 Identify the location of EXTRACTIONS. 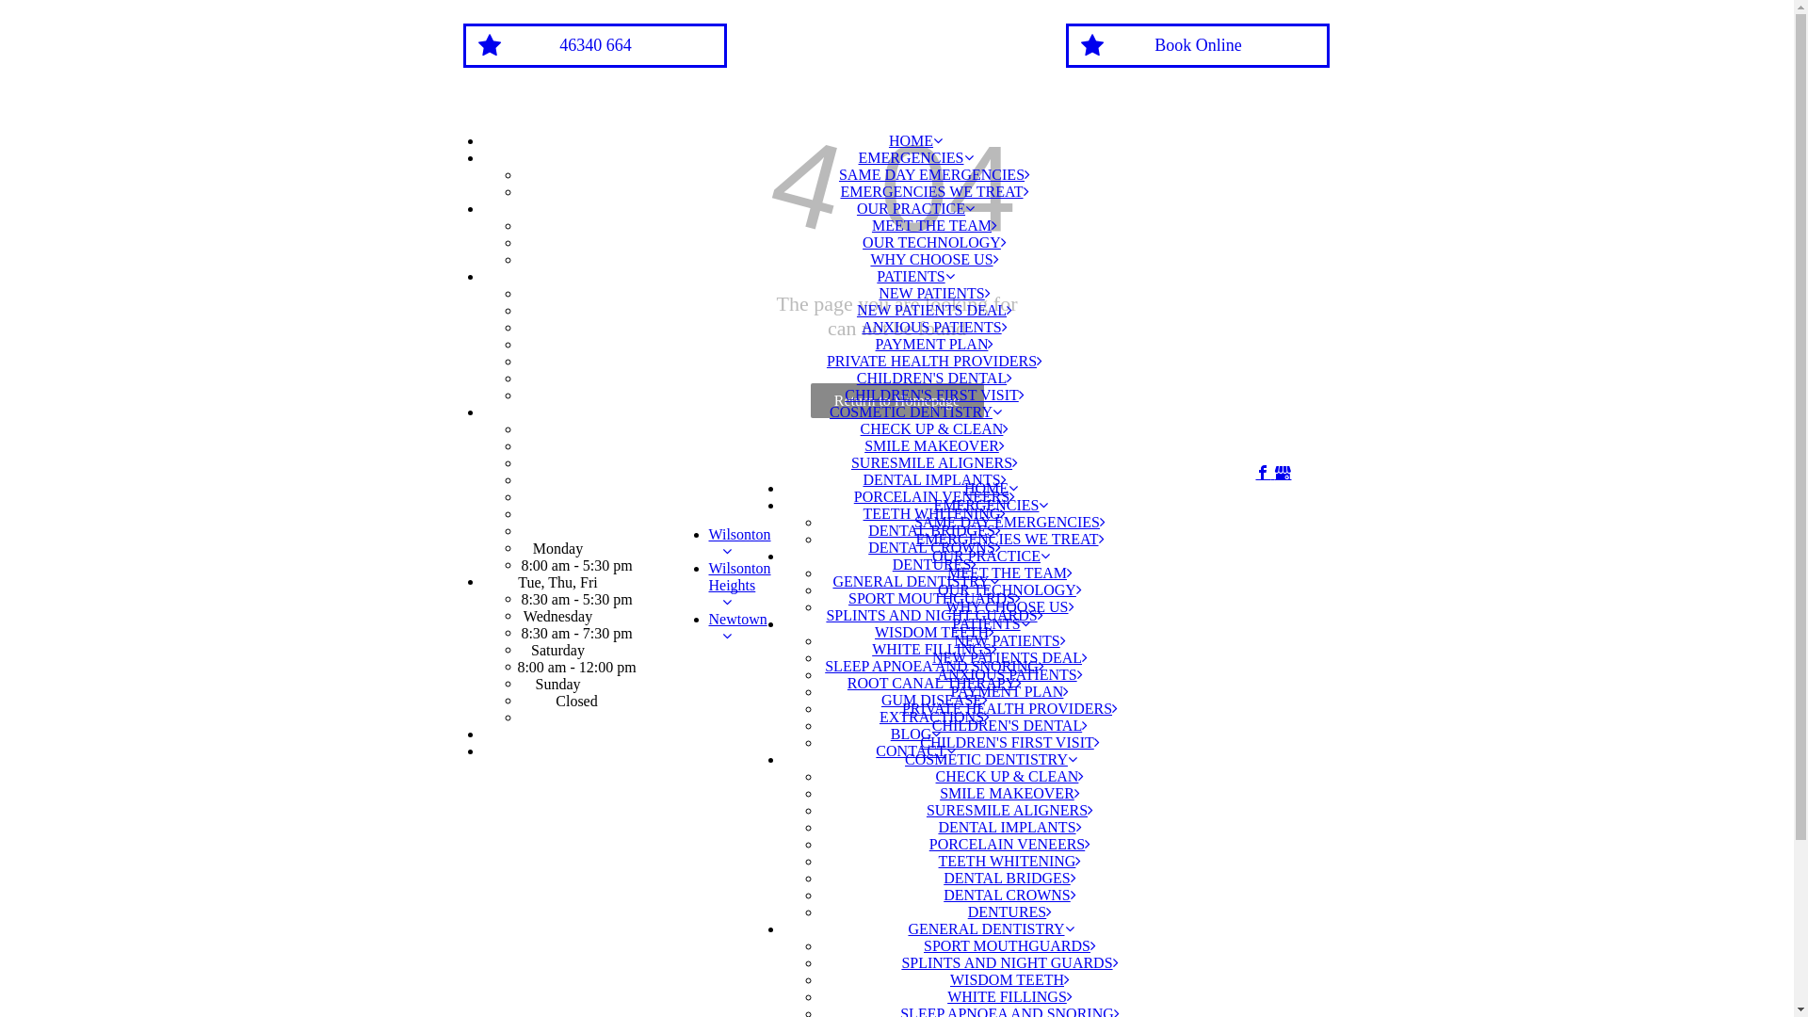
(934, 717).